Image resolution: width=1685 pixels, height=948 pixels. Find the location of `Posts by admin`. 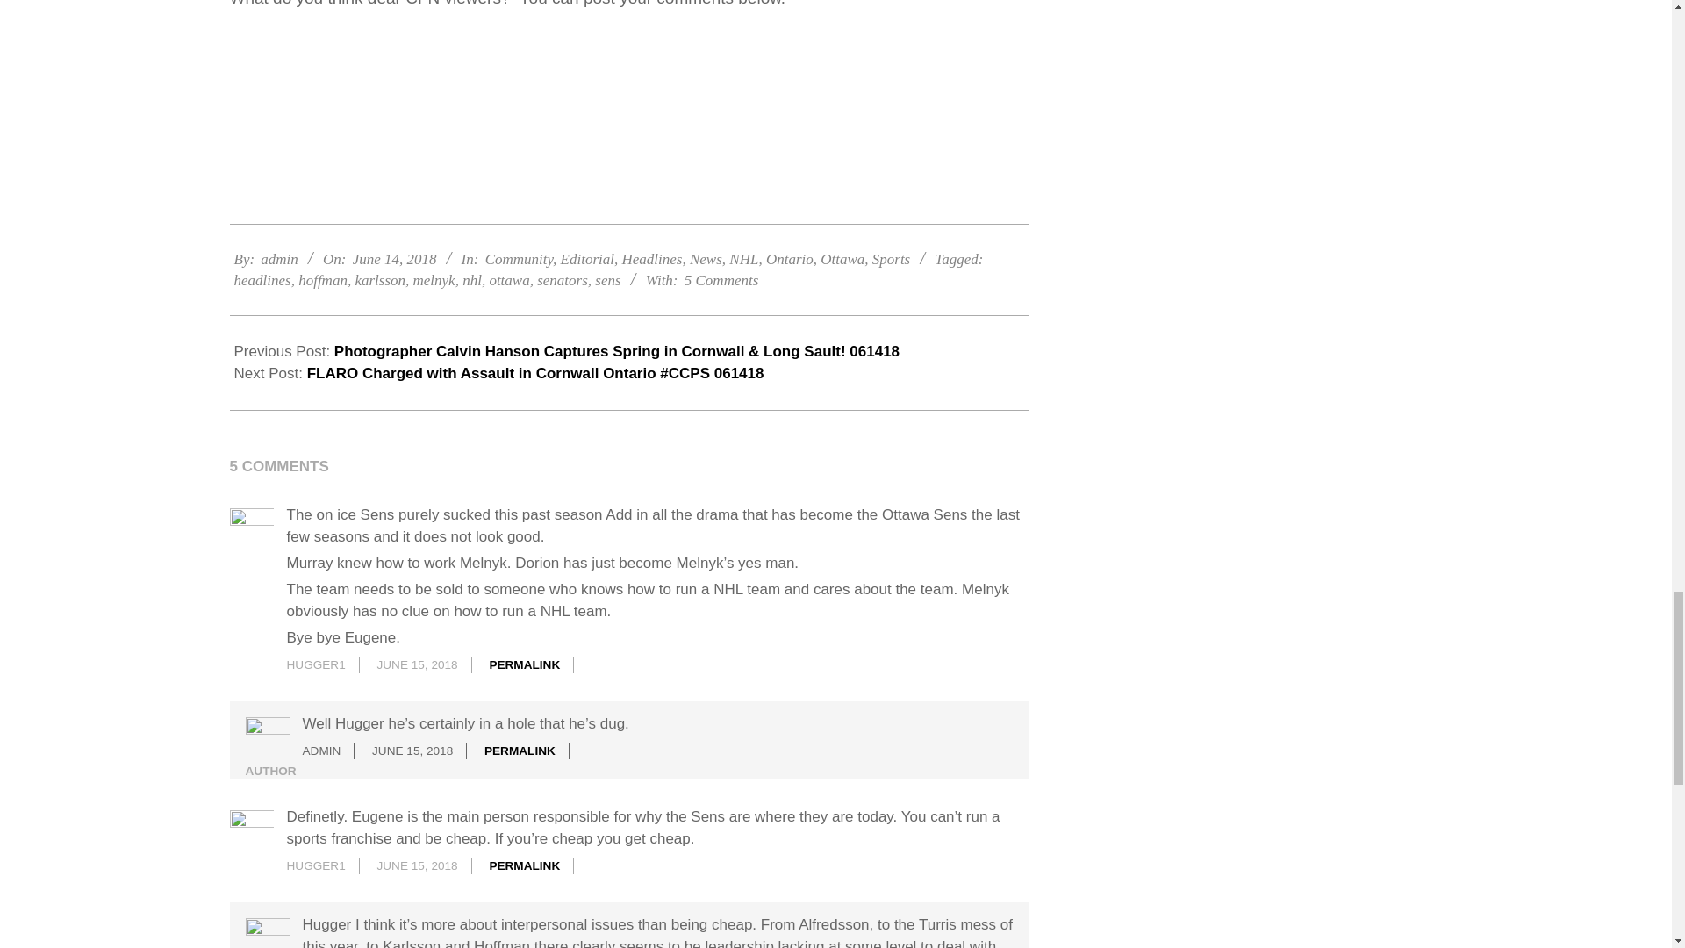

Posts by admin is located at coordinates (279, 259).